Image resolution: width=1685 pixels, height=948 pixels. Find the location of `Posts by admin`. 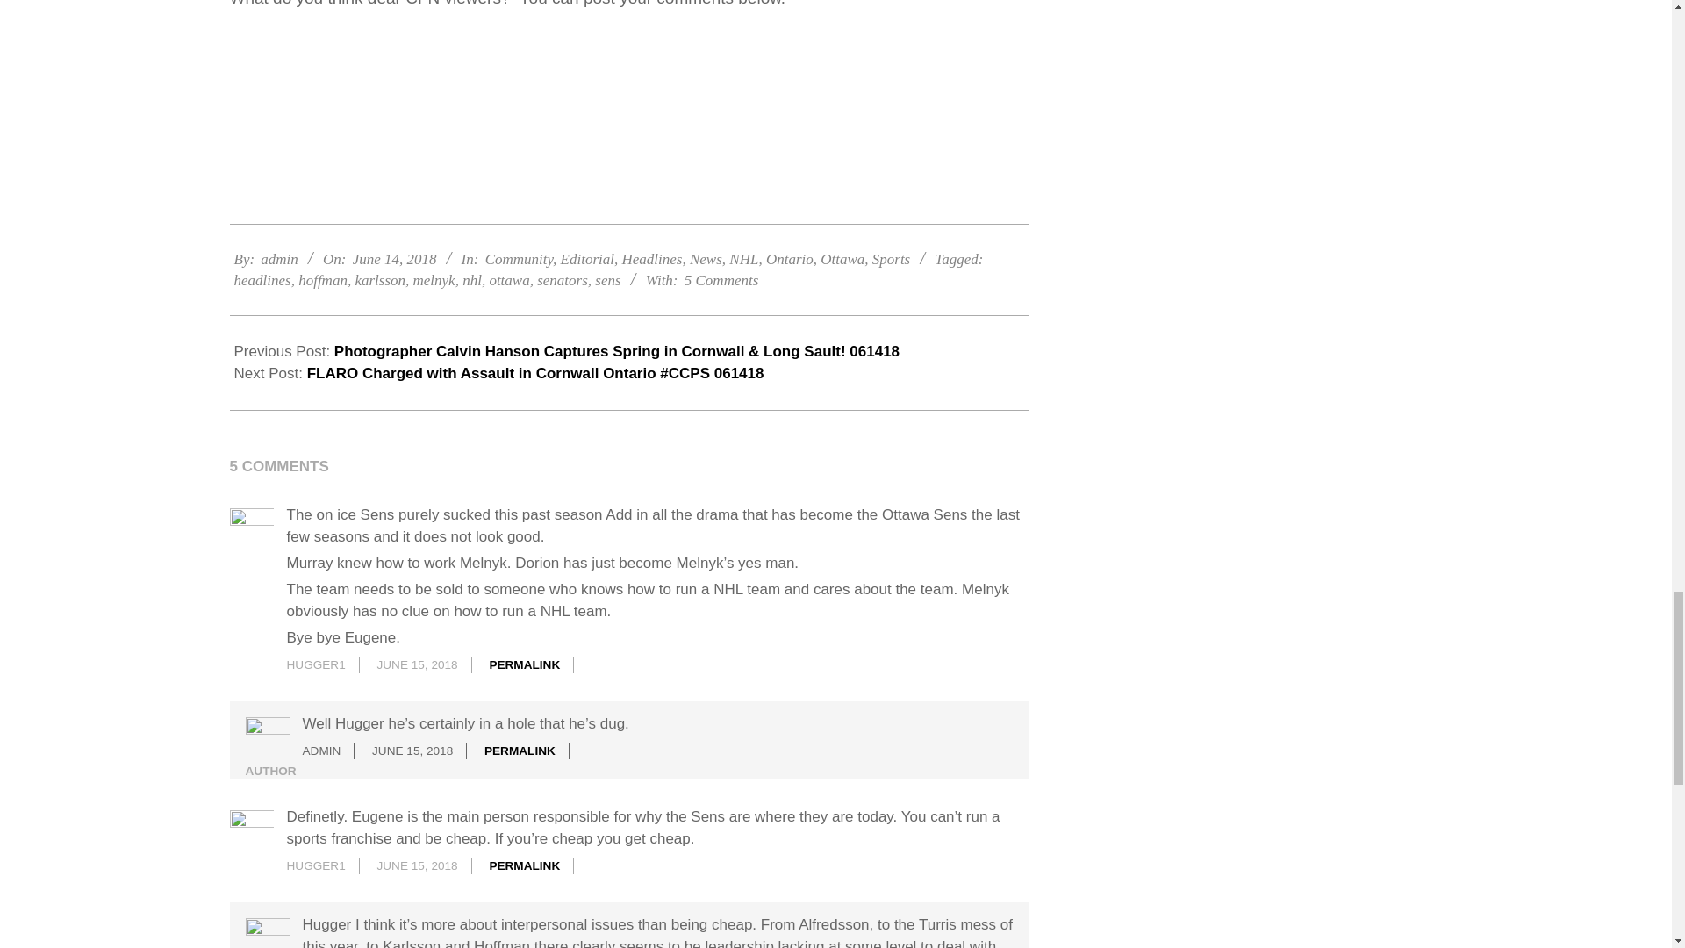

Posts by admin is located at coordinates (279, 259).